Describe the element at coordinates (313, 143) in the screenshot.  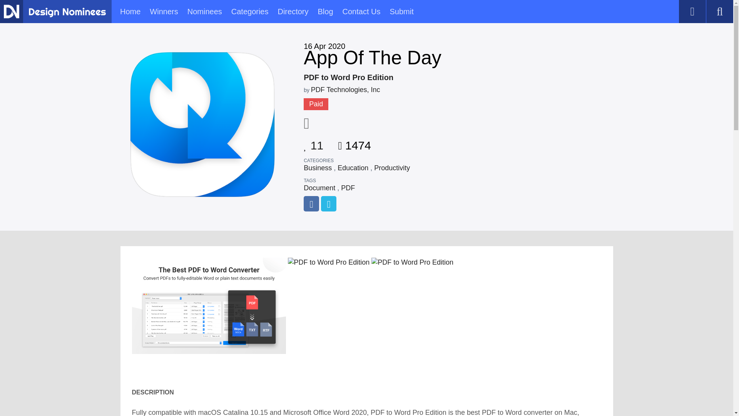
I see `11` at that location.